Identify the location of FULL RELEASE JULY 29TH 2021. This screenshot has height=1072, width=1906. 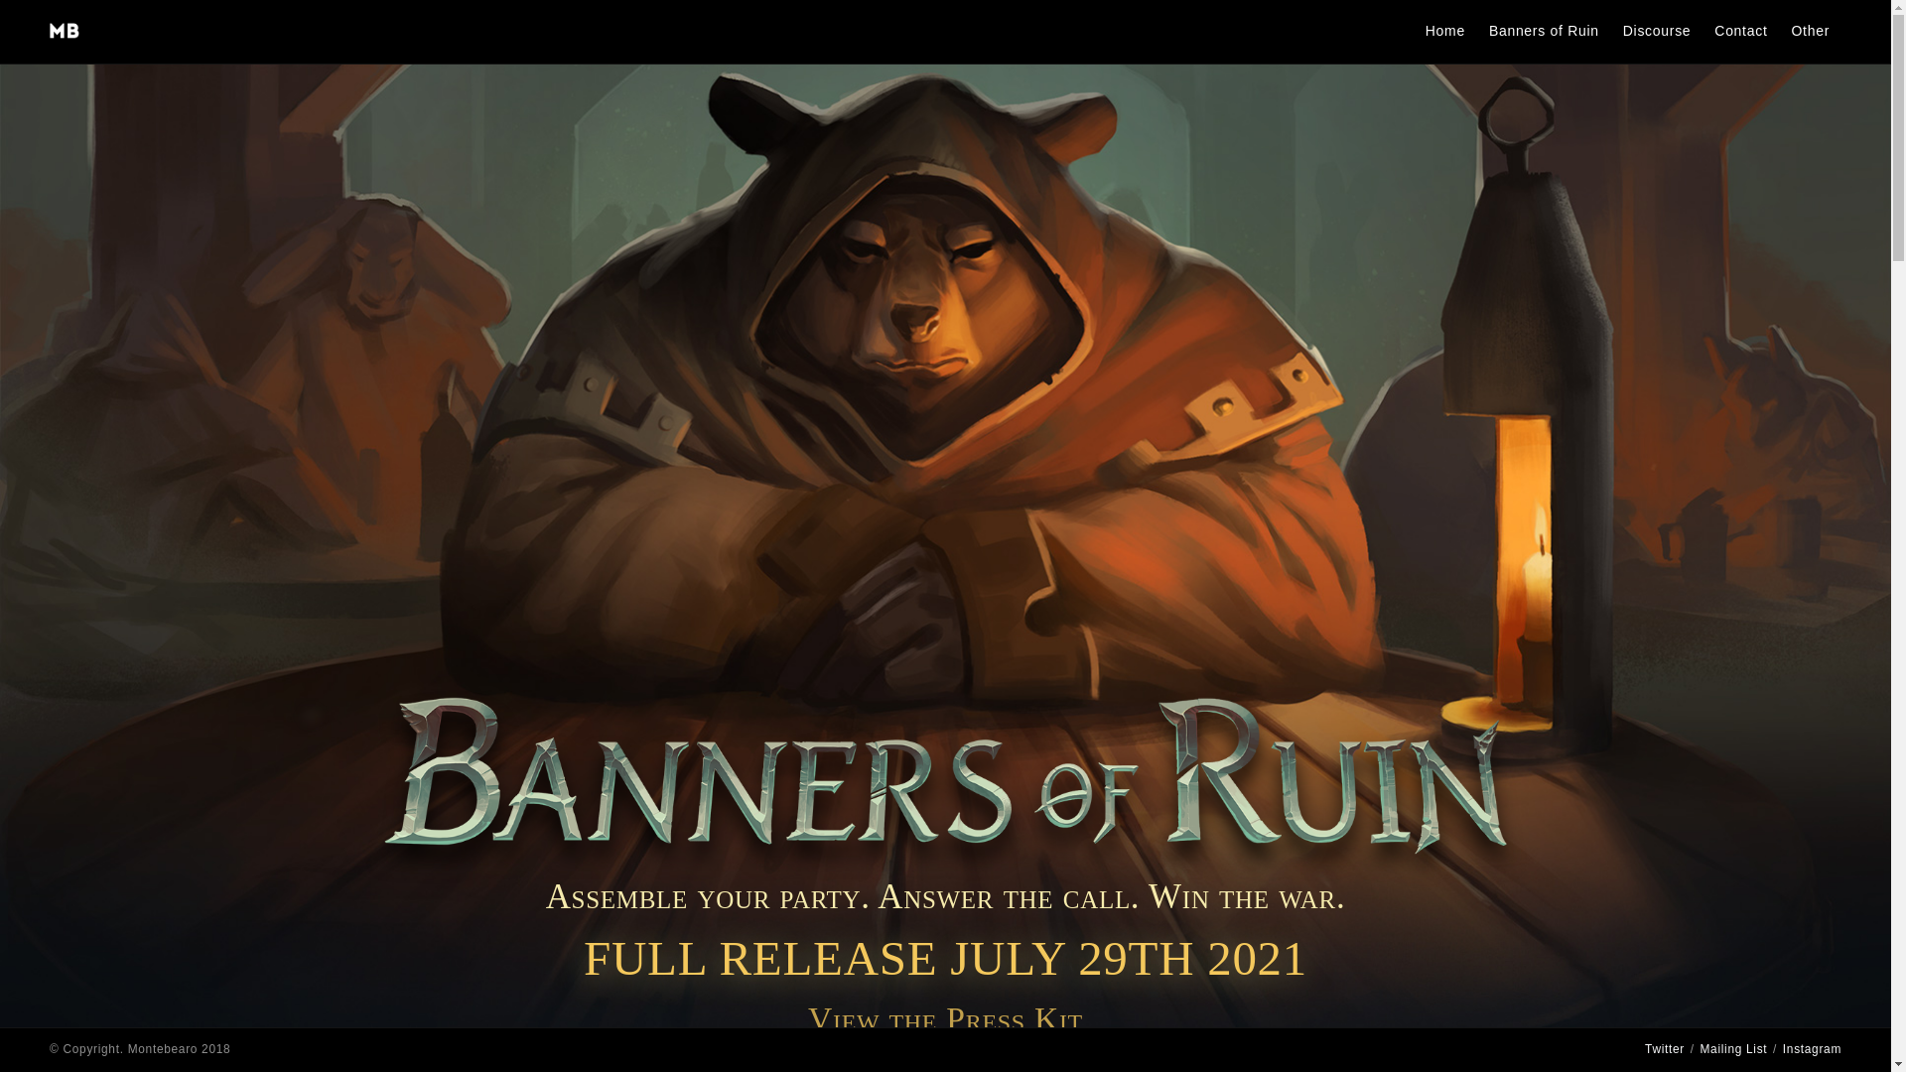
(945, 958).